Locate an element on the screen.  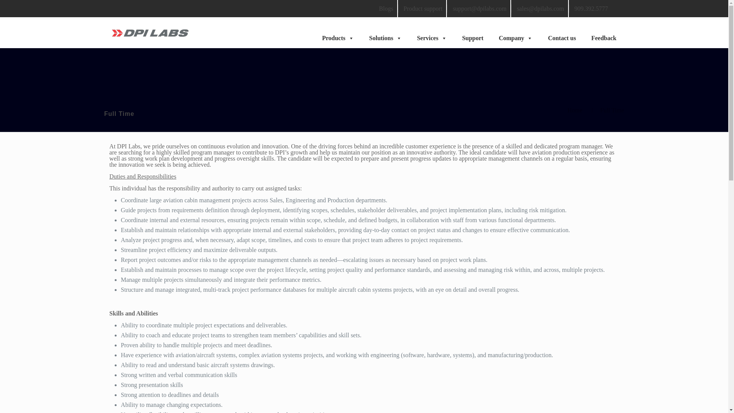
DPI Labs Inc. is located at coordinates (149, 33).